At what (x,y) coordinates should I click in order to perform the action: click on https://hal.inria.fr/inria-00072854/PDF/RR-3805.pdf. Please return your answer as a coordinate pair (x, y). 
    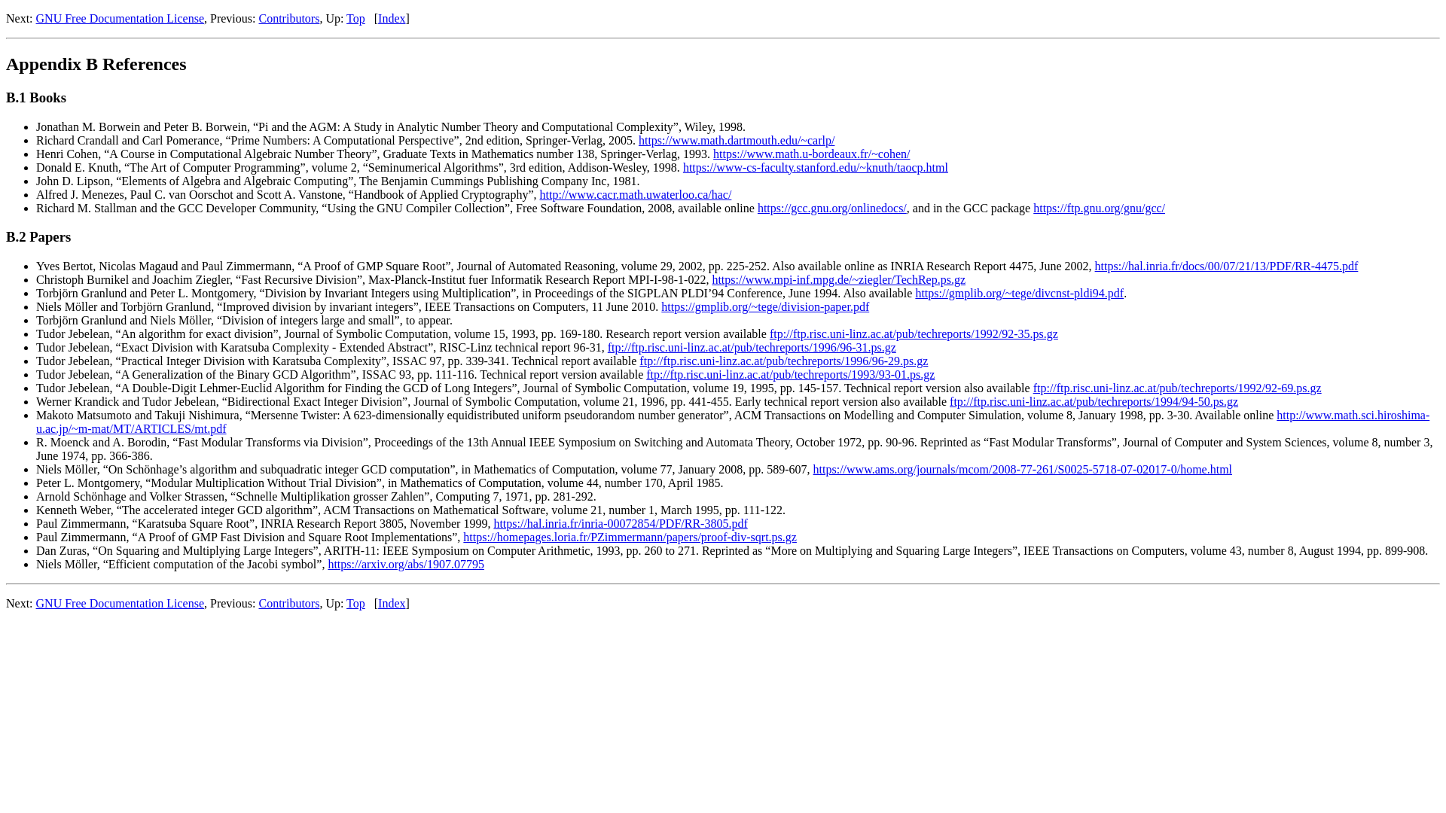
    Looking at the image, I should click on (621, 524).